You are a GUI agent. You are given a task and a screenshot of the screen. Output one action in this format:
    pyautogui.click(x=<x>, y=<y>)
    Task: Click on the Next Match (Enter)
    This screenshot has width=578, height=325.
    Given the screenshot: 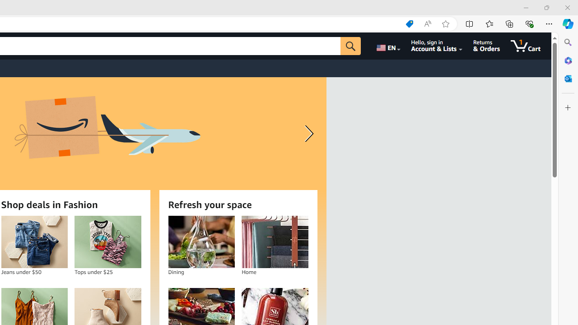 What is the action you would take?
    pyautogui.click(x=481, y=48)
    